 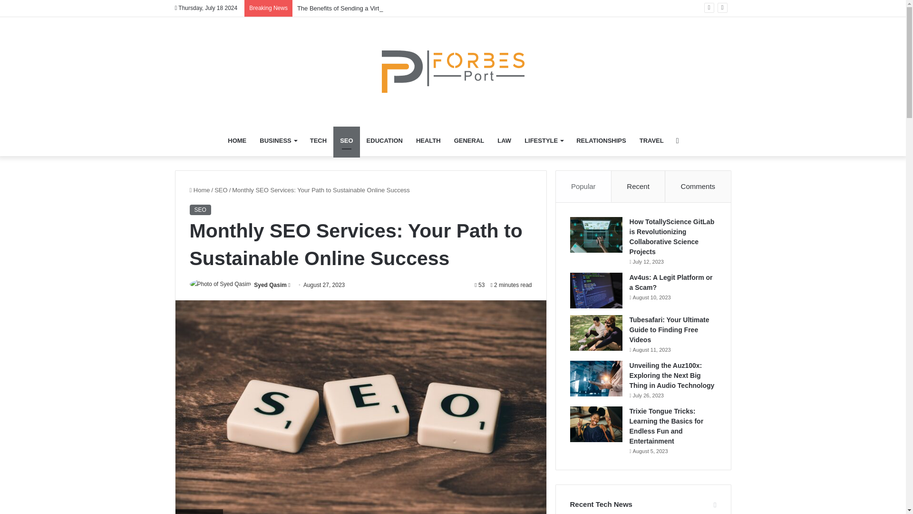 What do you see at coordinates (651, 141) in the screenshot?
I see `TRAVEL` at bounding box center [651, 141].